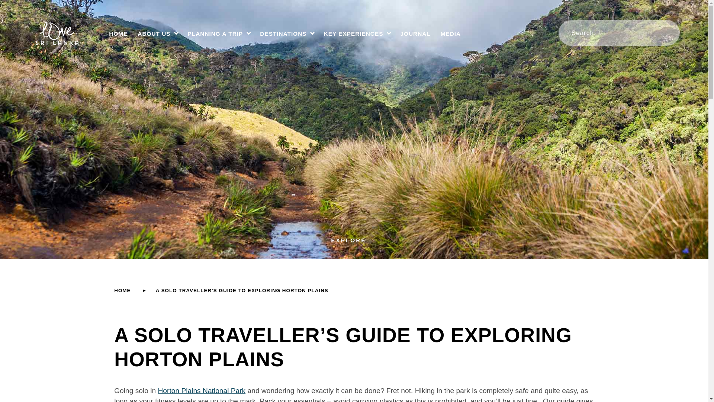  What do you see at coordinates (54, 33) in the screenshot?
I see `Love Sri Lanka` at bounding box center [54, 33].